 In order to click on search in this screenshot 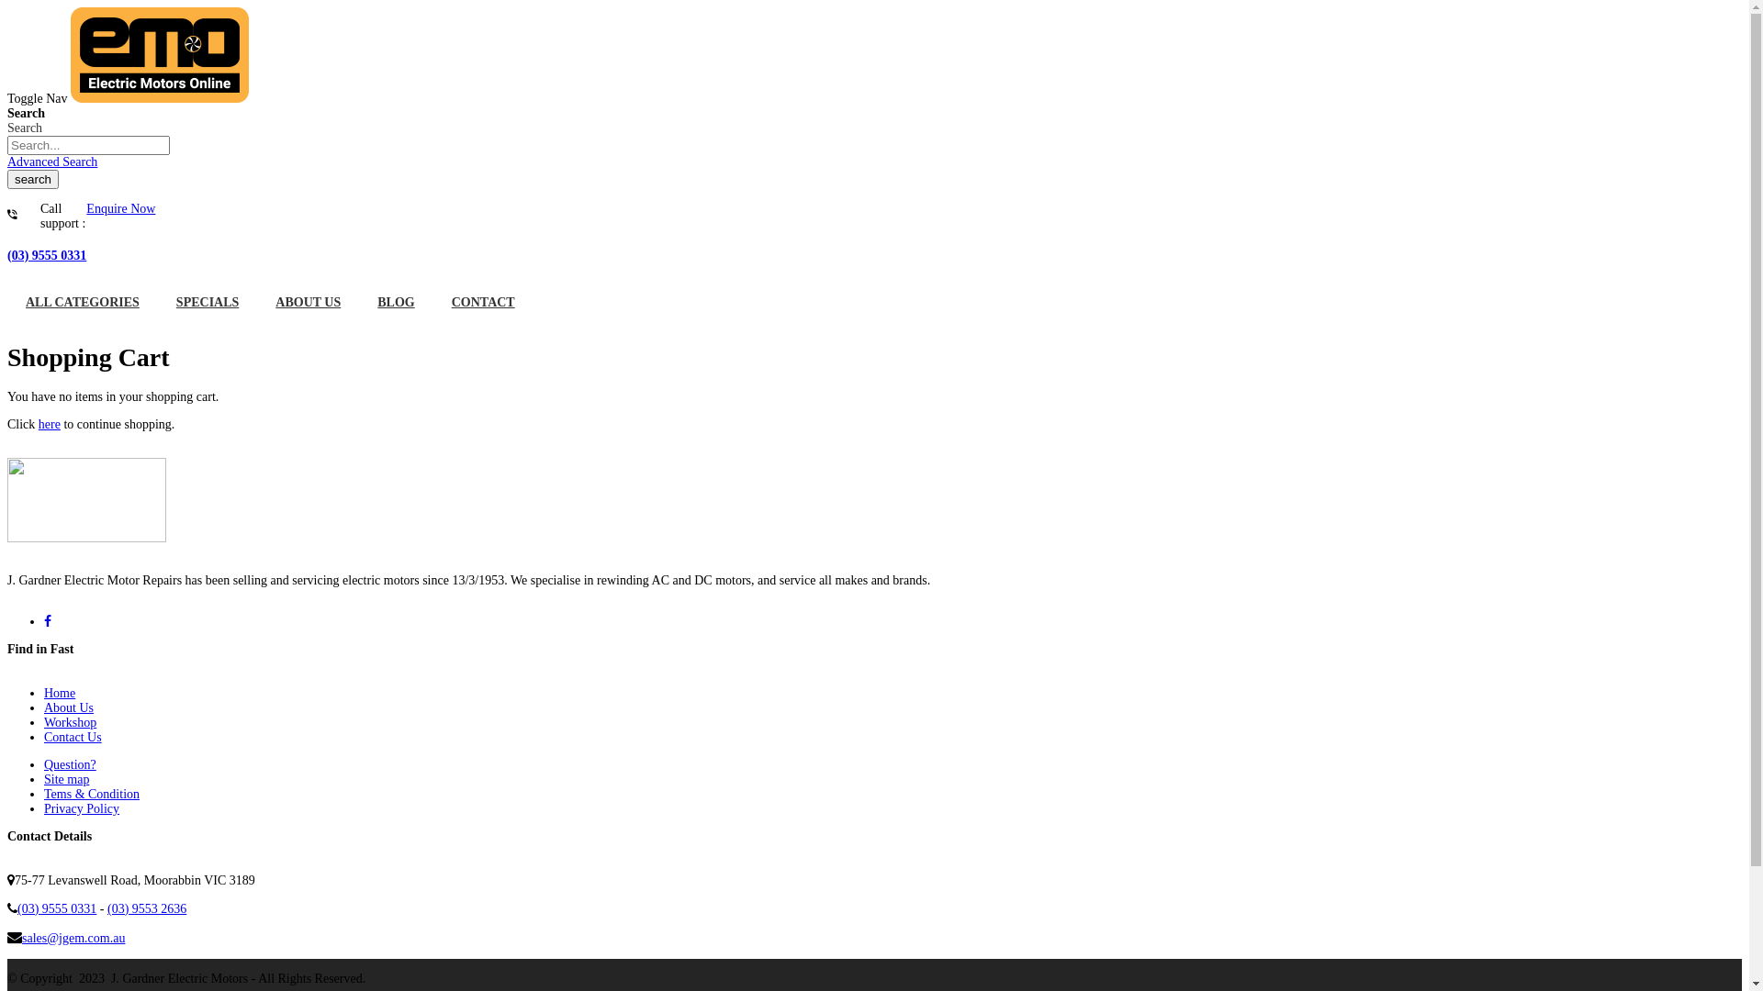, I will do `click(33, 180)`.